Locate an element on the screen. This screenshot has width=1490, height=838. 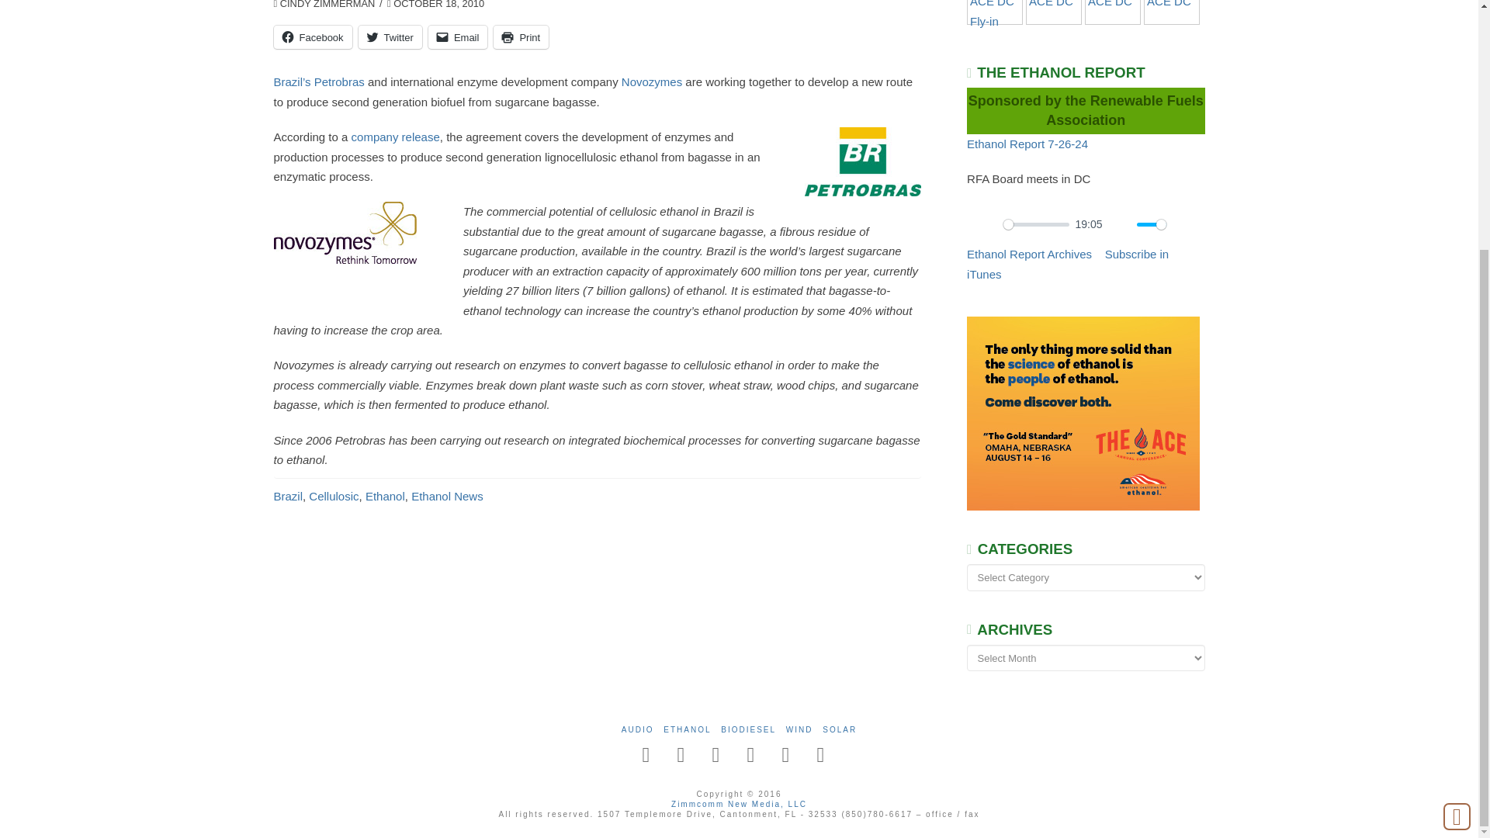
Twitter is located at coordinates (390, 37).